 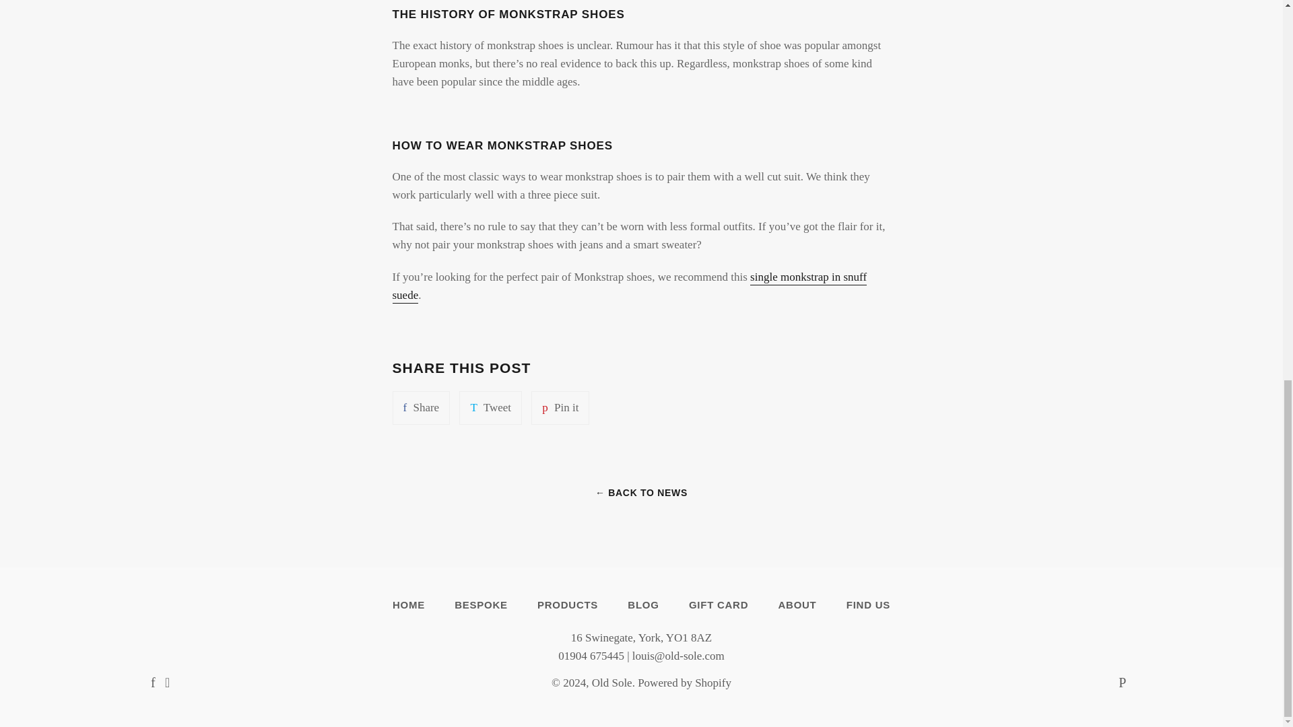 What do you see at coordinates (490, 407) in the screenshot?
I see `ABOUT` at bounding box center [490, 407].